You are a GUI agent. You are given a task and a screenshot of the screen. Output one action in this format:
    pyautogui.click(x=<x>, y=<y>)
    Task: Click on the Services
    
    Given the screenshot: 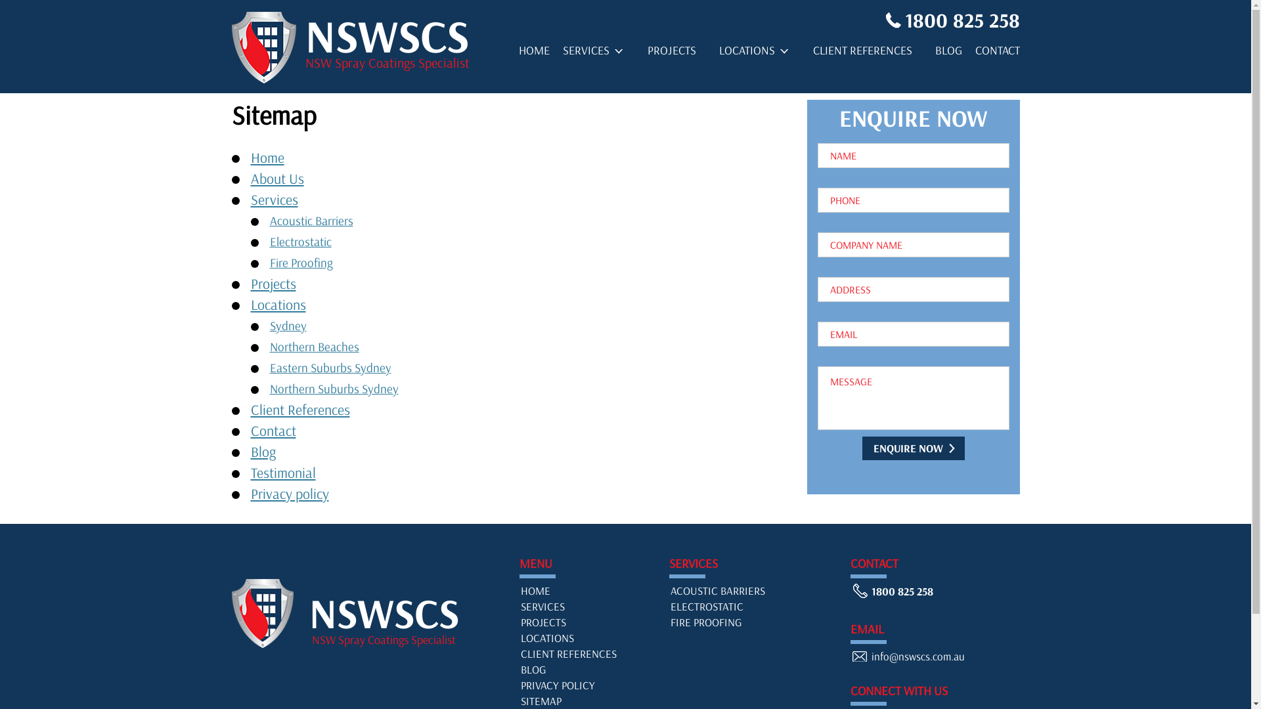 What is the action you would take?
    pyautogui.click(x=282, y=200)
    